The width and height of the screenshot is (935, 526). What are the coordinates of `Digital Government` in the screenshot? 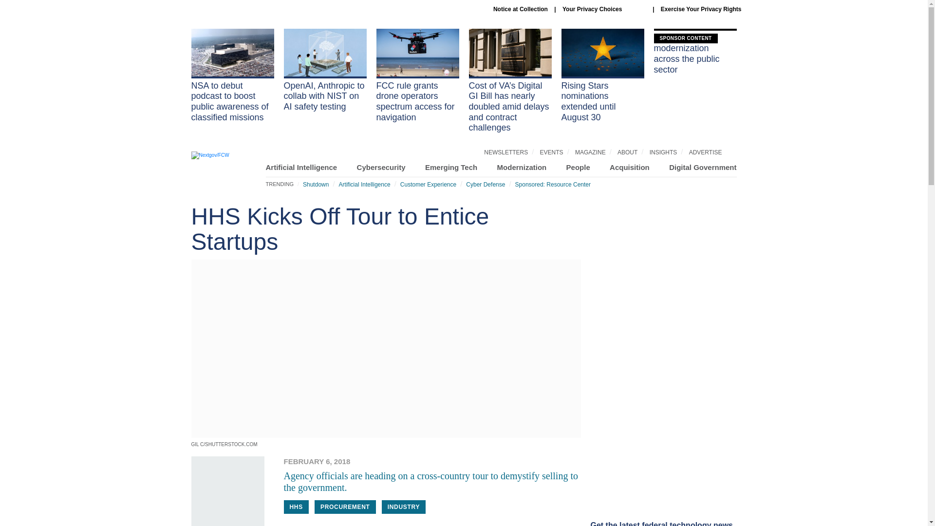 It's located at (703, 167).